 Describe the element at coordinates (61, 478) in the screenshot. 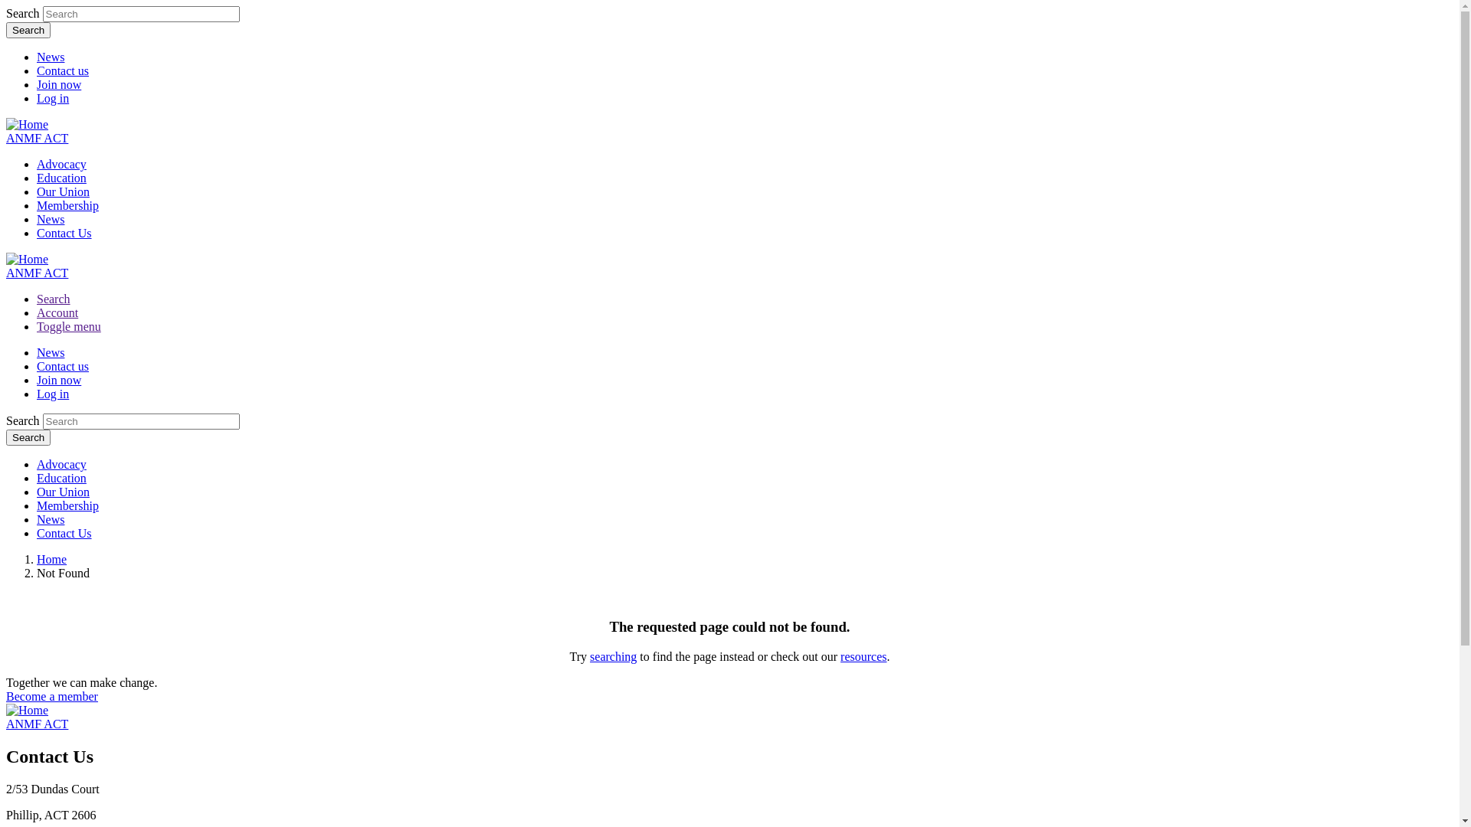

I see `Education` at that location.